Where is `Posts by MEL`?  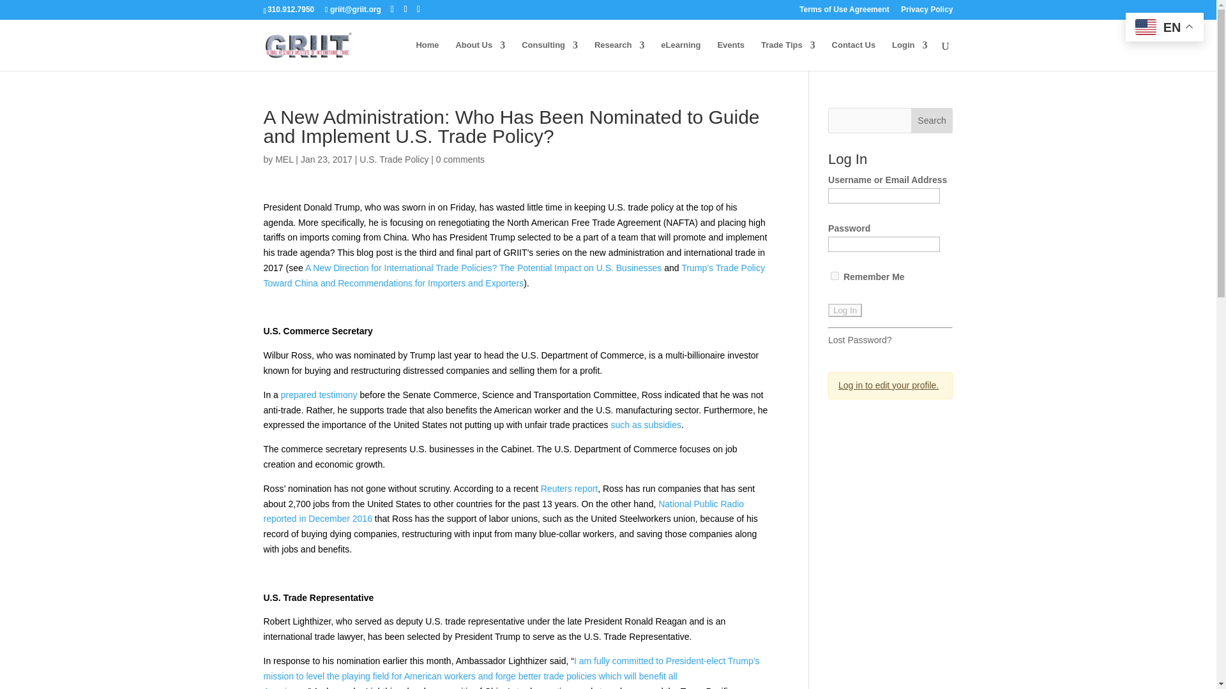 Posts by MEL is located at coordinates (284, 159).